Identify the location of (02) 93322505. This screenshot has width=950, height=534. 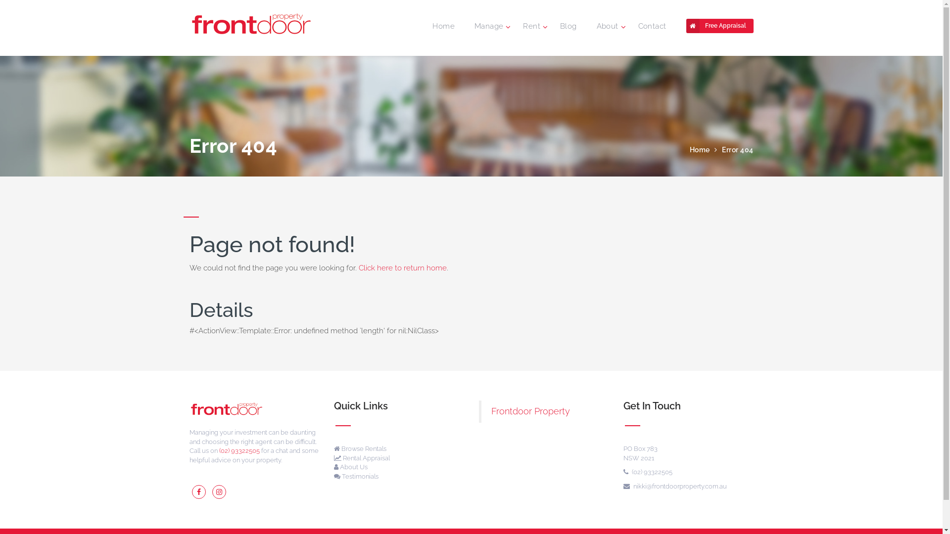
(239, 451).